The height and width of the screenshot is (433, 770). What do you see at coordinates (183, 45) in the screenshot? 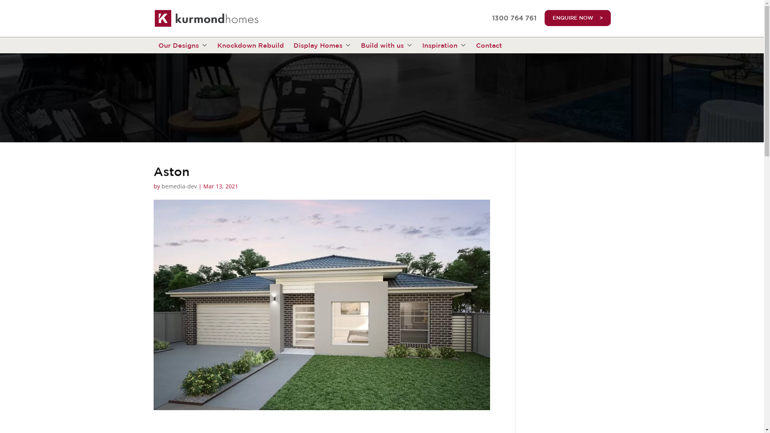
I see `Our Designs` at bounding box center [183, 45].